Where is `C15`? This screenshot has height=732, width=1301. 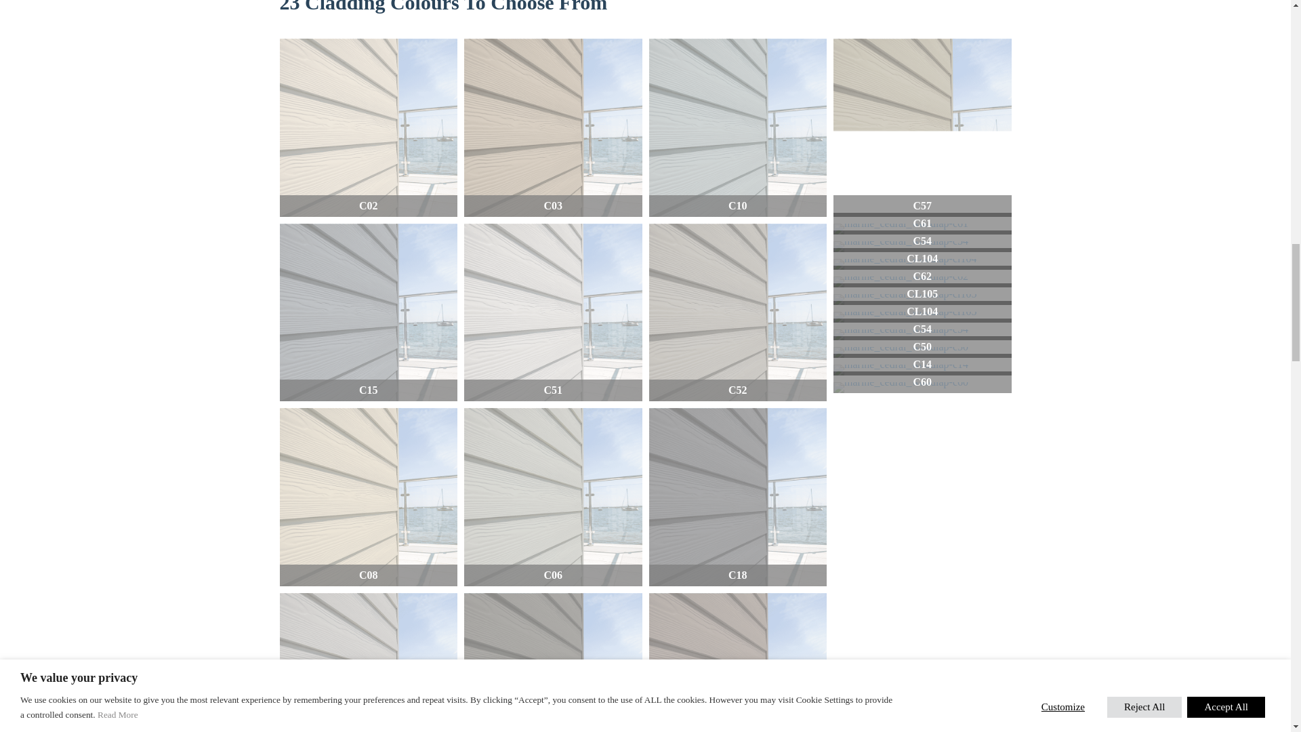 C15 is located at coordinates (369, 312).